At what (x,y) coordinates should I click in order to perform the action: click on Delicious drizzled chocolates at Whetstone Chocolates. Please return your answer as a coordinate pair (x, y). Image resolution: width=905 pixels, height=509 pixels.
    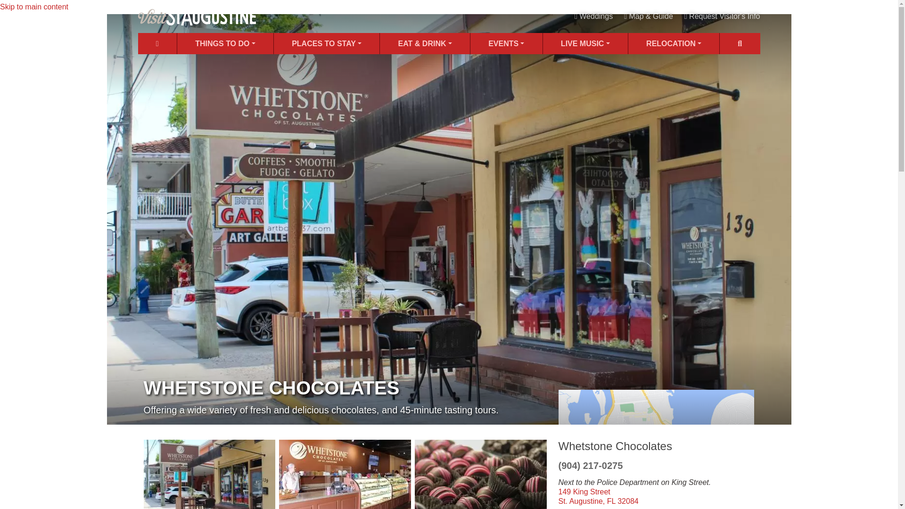
    Looking at the image, I should click on (480, 474).